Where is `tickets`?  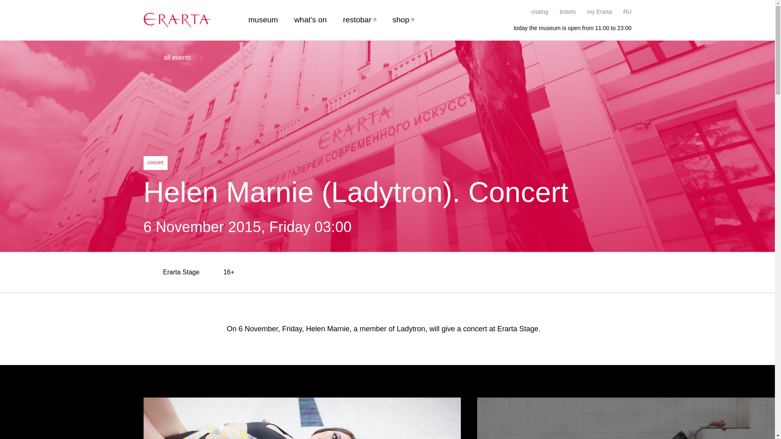 tickets is located at coordinates (568, 11).